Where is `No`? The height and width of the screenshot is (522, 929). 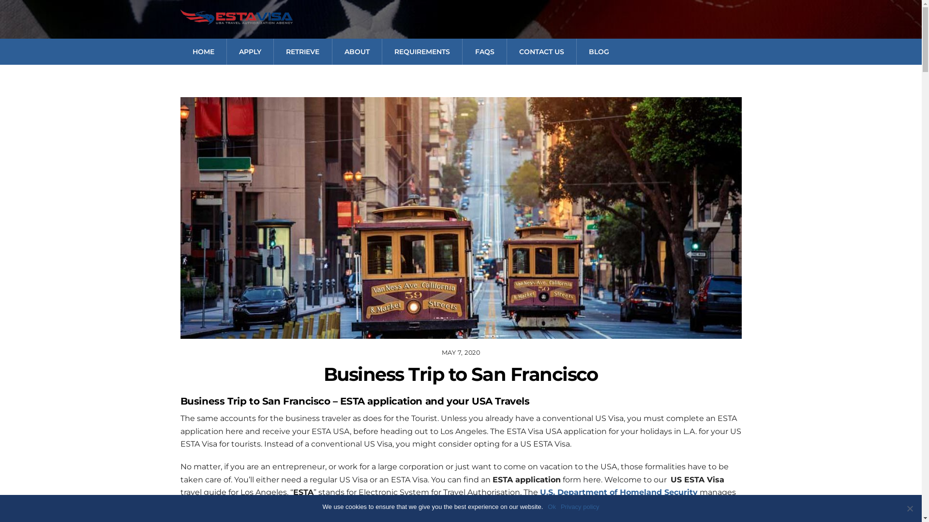 No is located at coordinates (910, 508).